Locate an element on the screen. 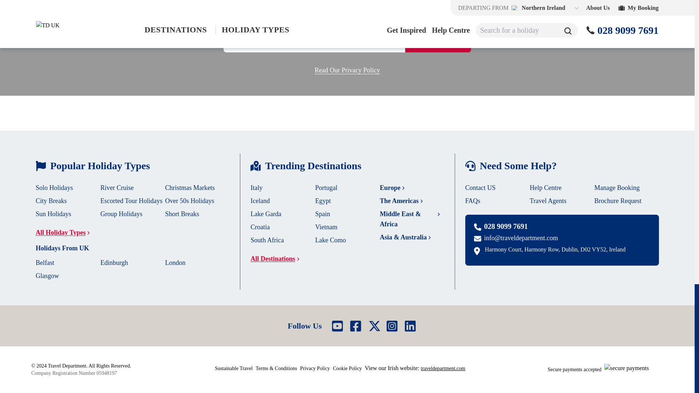 The width and height of the screenshot is (699, 393). Edinburgh is located at coordinates (114, 263).